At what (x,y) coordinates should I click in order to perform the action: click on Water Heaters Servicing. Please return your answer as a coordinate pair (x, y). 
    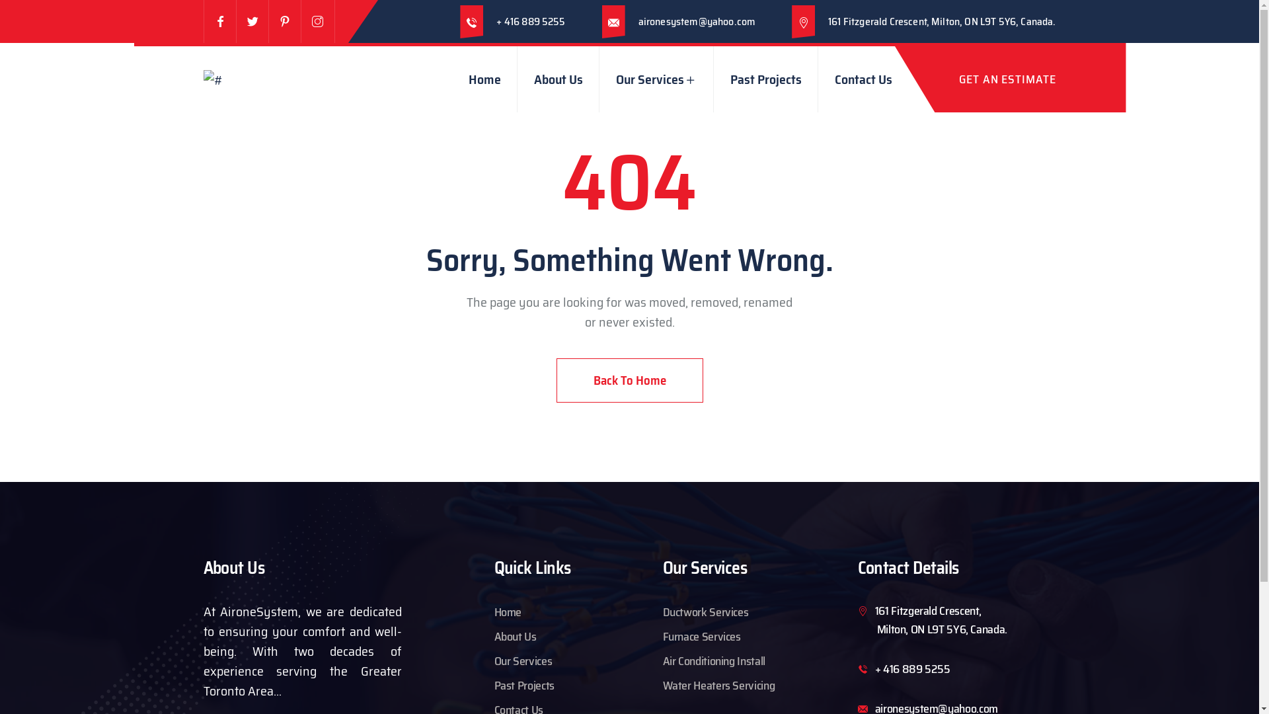
    Looking at the image, I should click on (718, 686).